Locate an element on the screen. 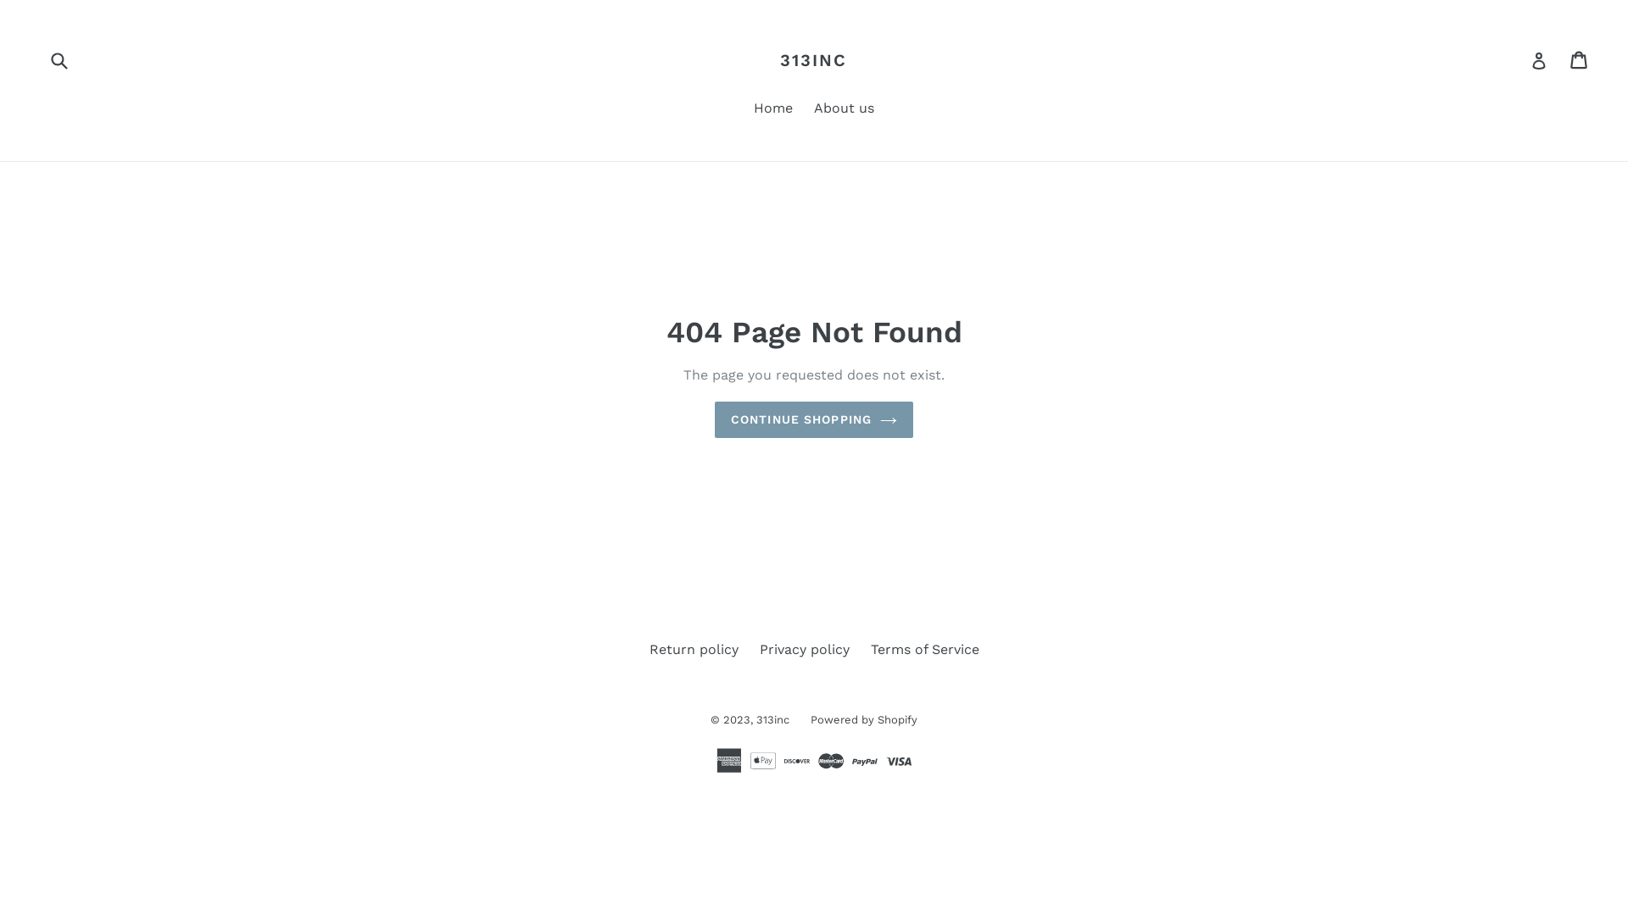 This screenshot has width=1628, height=915. Cart
Cart is located at coordinates (1581, 60).